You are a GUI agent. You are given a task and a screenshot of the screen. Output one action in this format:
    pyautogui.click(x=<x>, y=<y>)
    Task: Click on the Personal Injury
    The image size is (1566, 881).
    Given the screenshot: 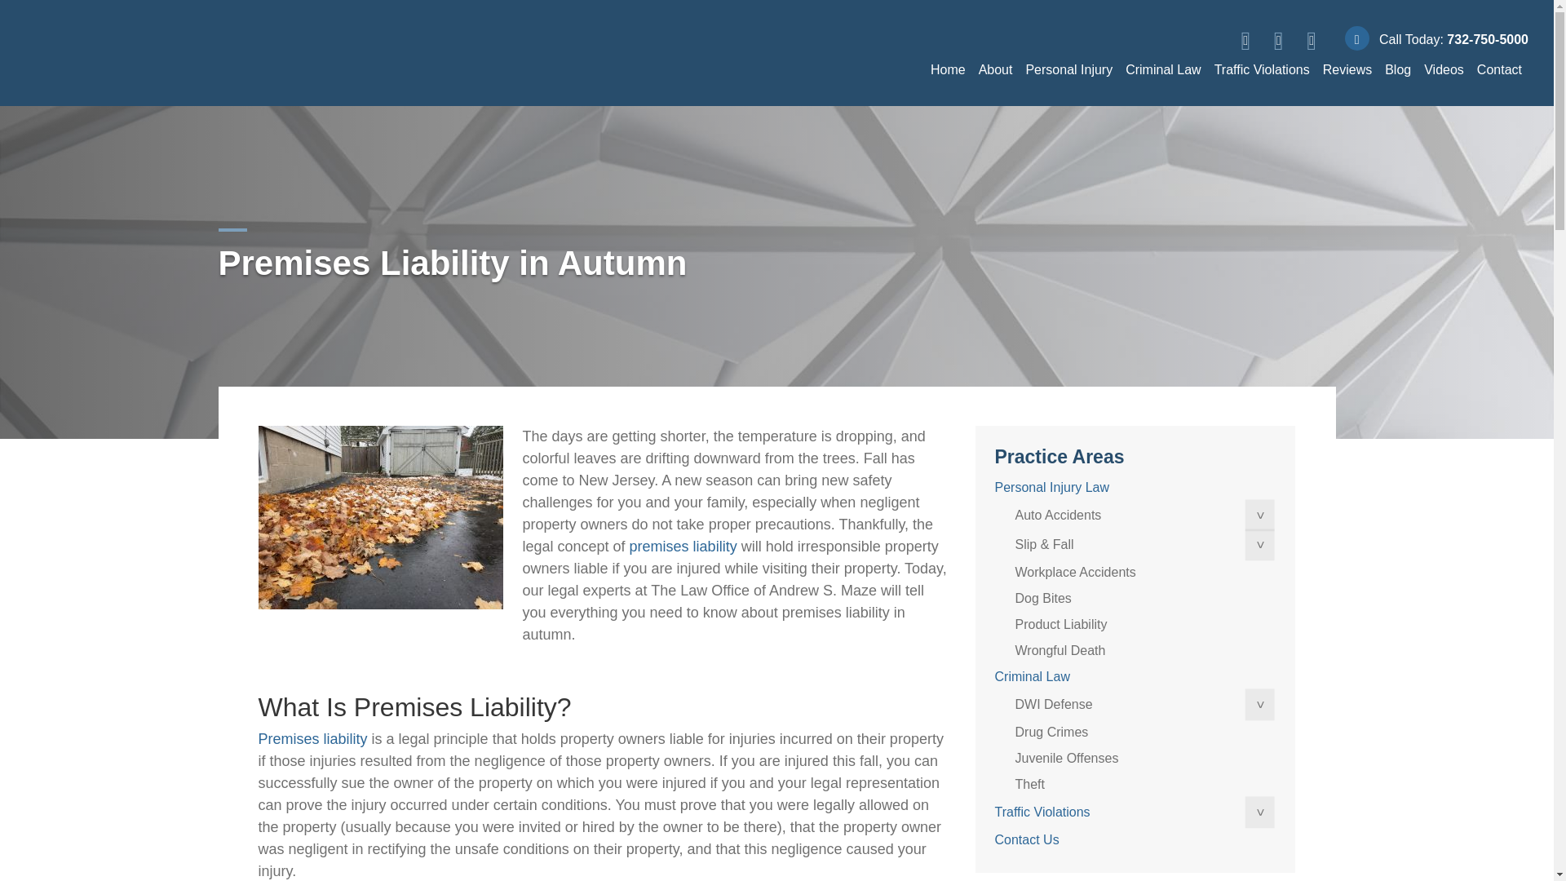 What is the action you would take?
    pyautogui.click(x=1068, y=69)
    